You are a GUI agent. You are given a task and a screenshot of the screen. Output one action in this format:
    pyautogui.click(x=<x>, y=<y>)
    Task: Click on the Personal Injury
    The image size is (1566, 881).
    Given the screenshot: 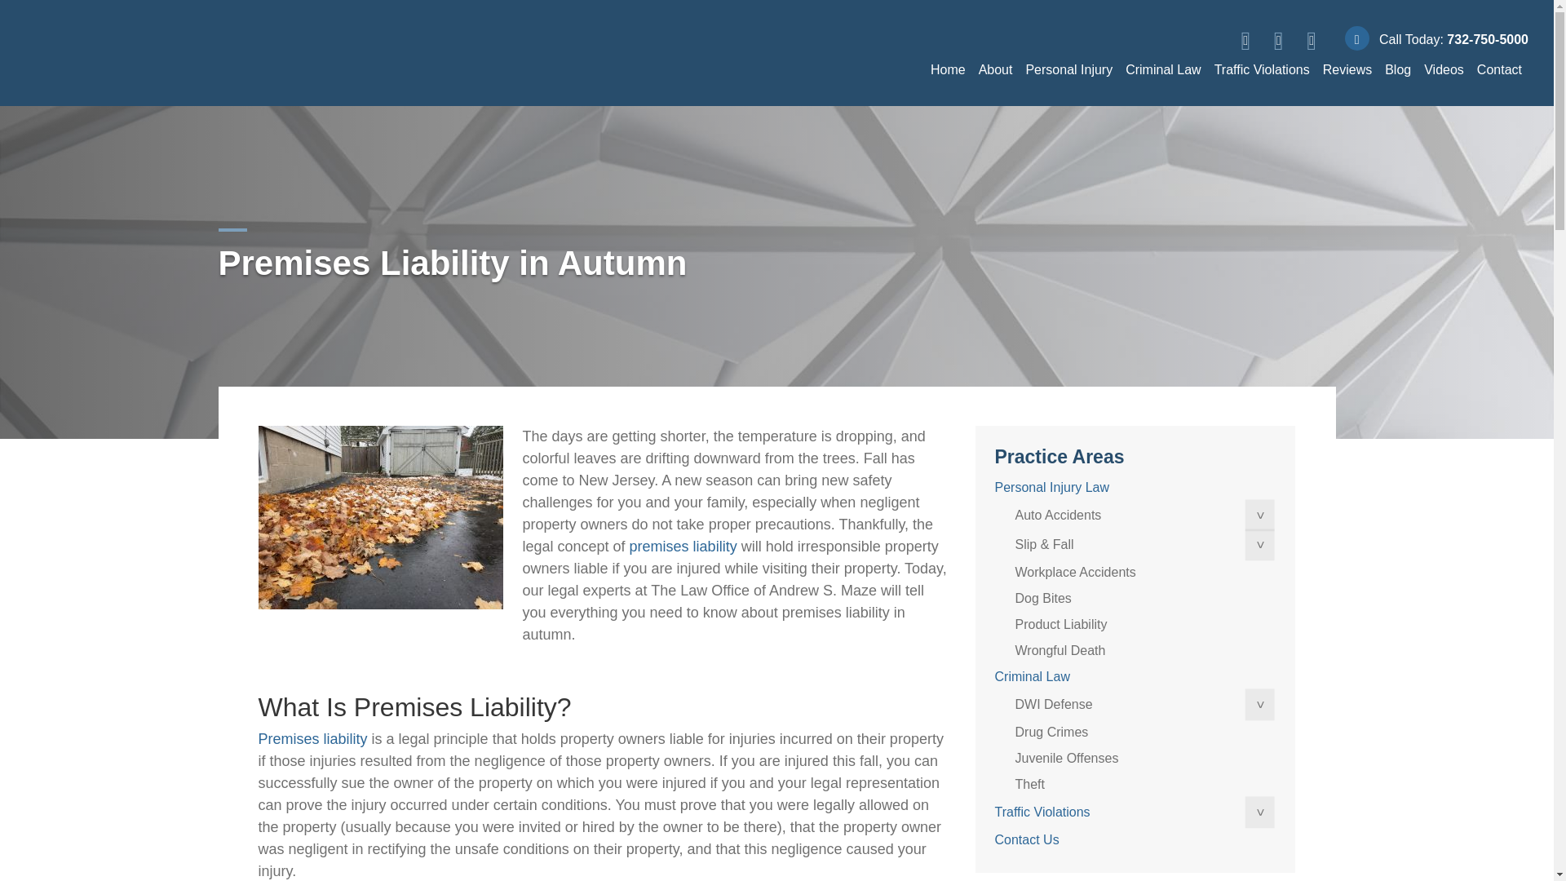 What is the action you would take?
    pyautogui.click(x=1068, y=69)
    